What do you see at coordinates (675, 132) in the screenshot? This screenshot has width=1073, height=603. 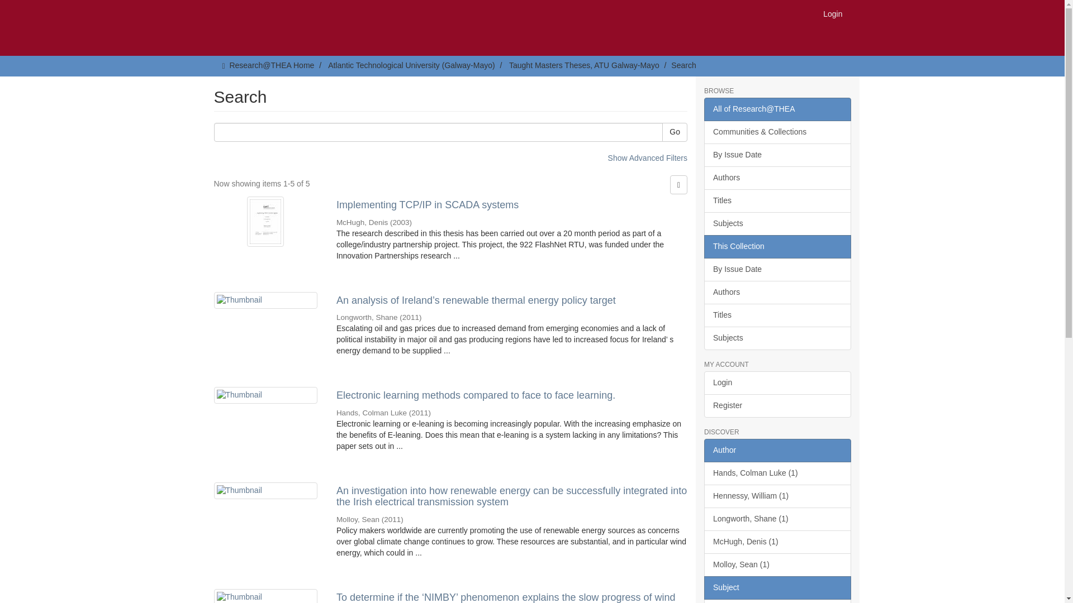 I see `Go` at bounding box center [675, 132].